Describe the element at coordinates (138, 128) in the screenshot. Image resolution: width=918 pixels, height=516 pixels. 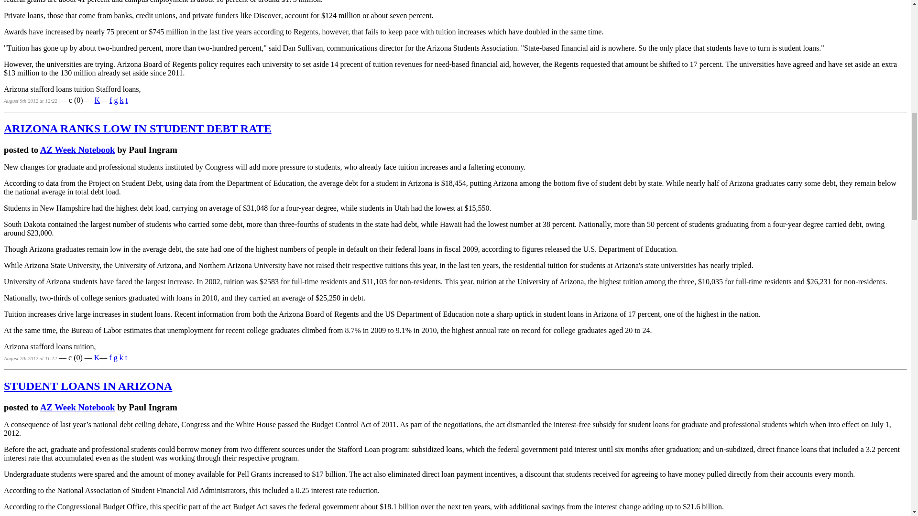
I see `ARIZONA RANKS LOW IN STUDENT DEBT RATE` at that location.